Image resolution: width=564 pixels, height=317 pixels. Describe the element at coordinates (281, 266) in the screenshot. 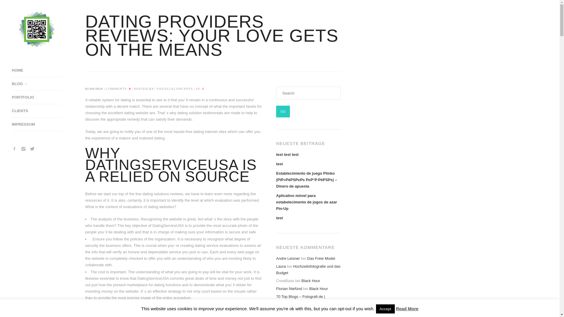

I see `Laura` at that location.